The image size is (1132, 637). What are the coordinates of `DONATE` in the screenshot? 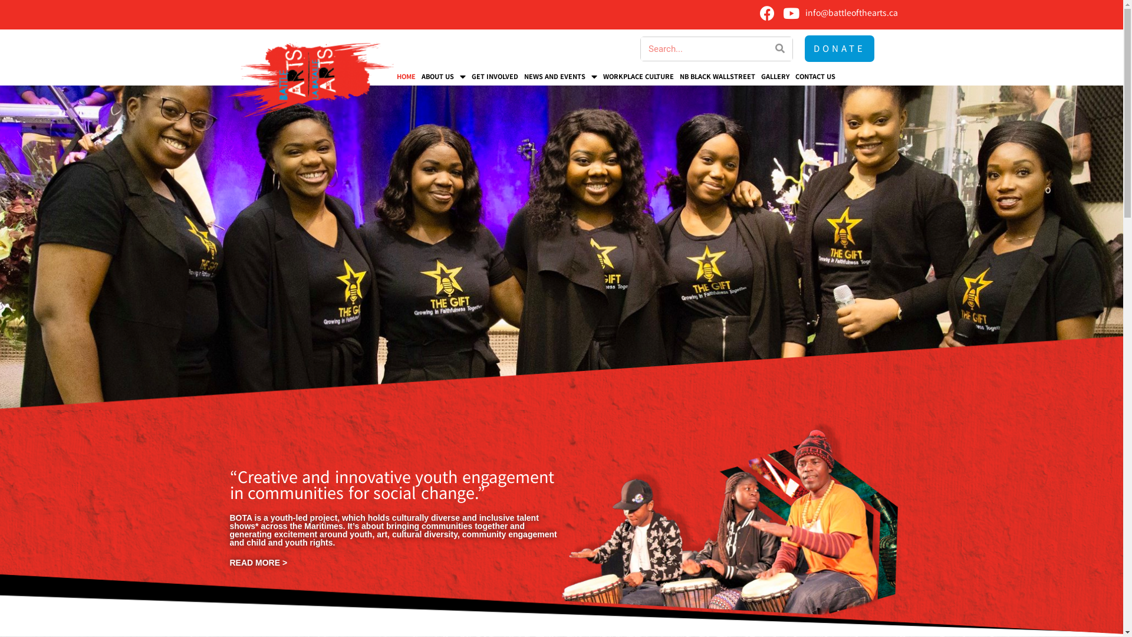 It's located at (840, 48).